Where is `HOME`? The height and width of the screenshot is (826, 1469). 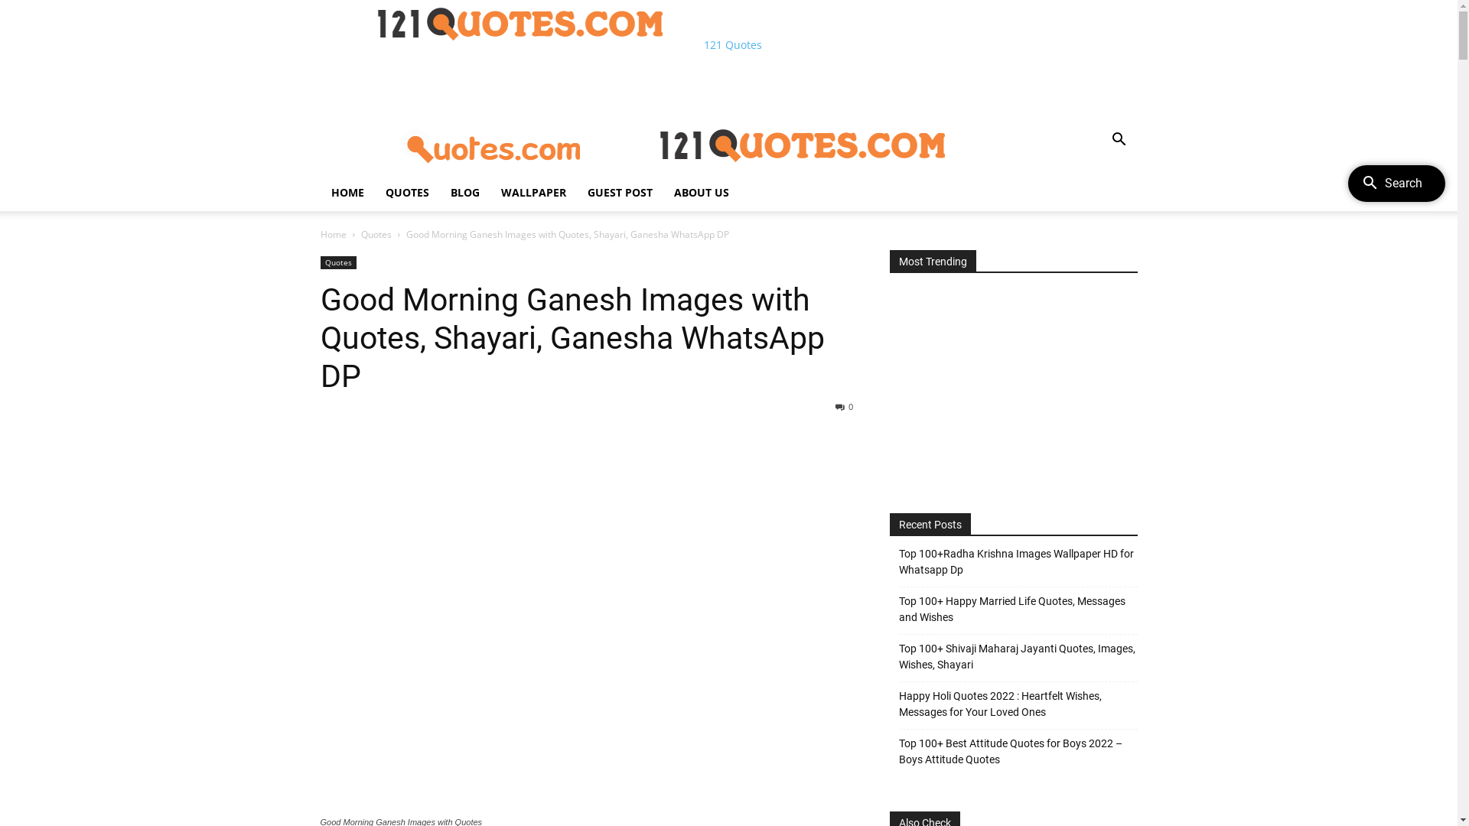 HOME is located at coordinates (347, 193).